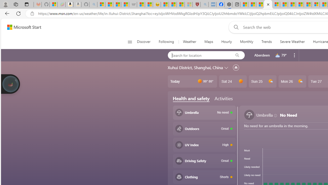 This screenshot has height=185, width=328. Describe the element at coordinates (190, 42) in the screenshot. I see `Weather` at that location.